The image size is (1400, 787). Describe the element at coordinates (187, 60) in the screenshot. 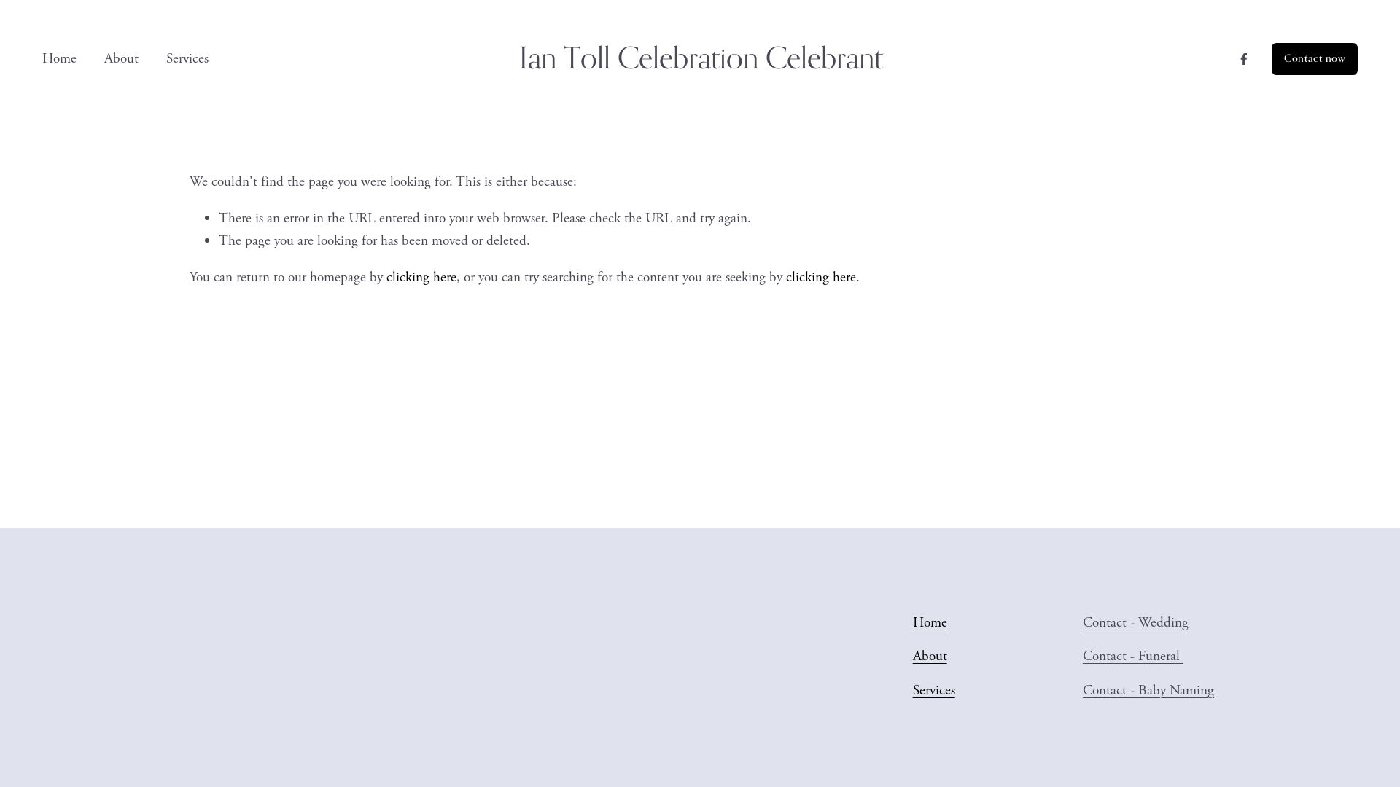

I see `Services` at that location.